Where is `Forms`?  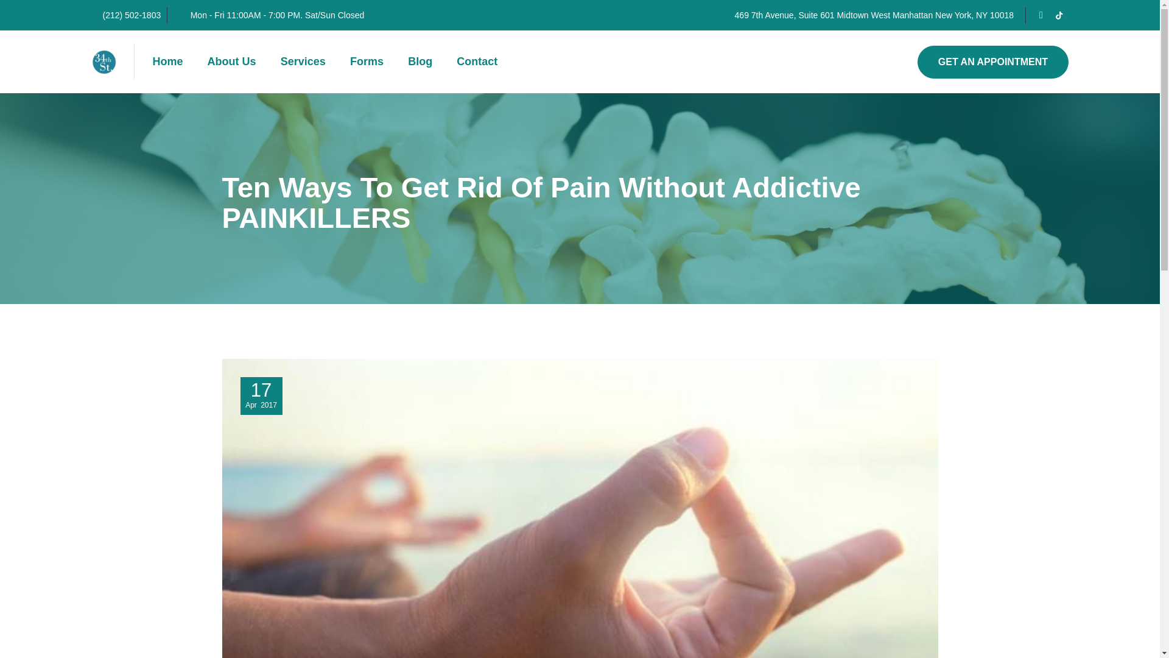 Forms is located at coordinates (367, 61).